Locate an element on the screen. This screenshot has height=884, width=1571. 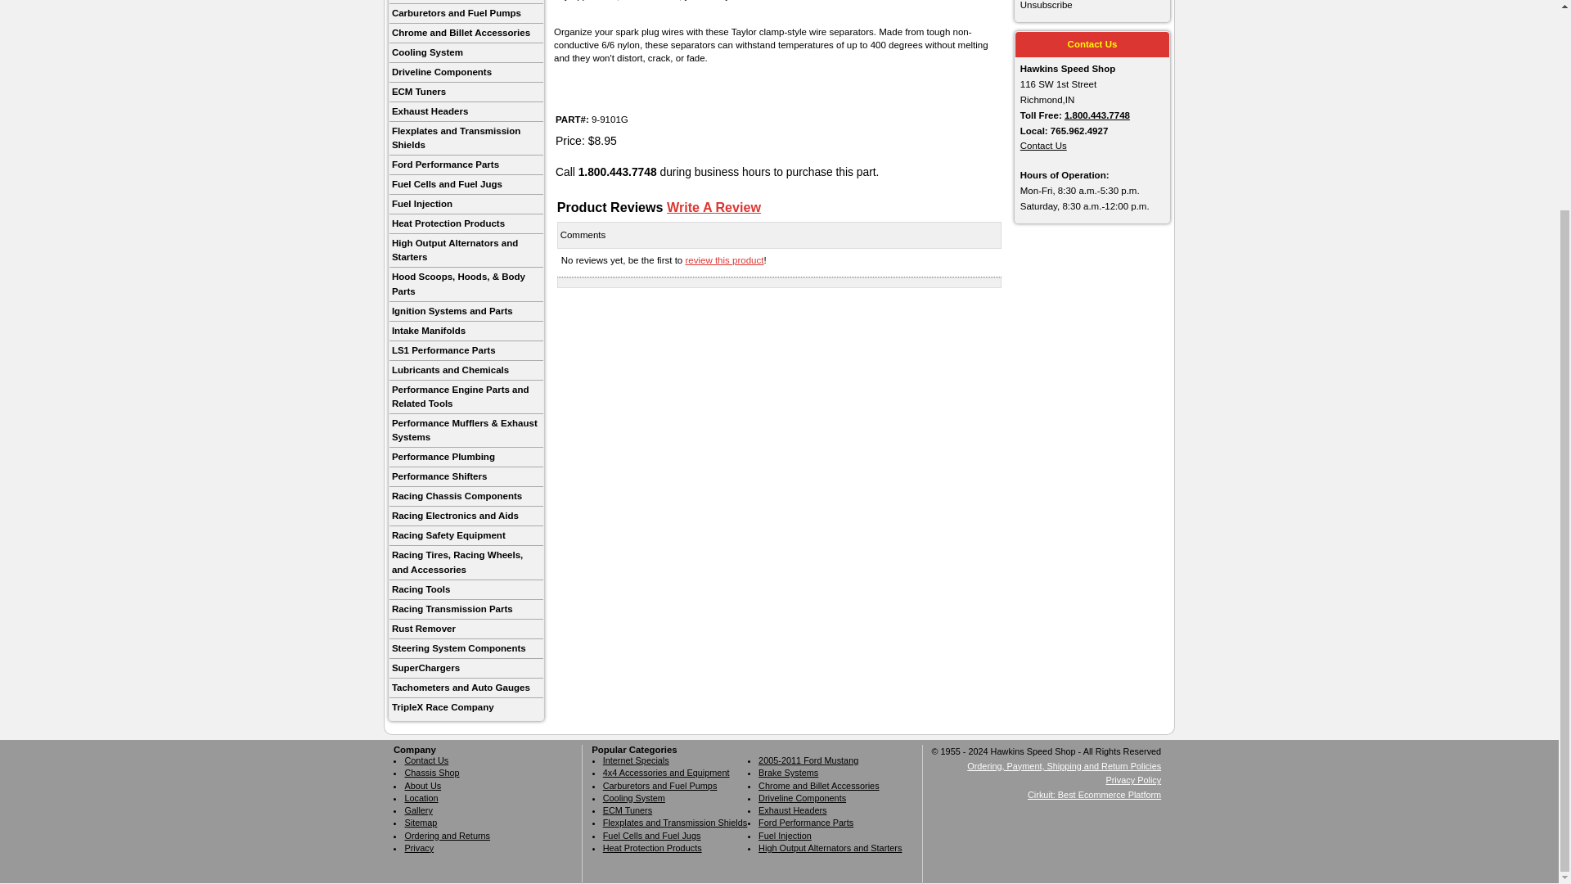
LS1 Performance Parts is located at coordinates (466, 350).